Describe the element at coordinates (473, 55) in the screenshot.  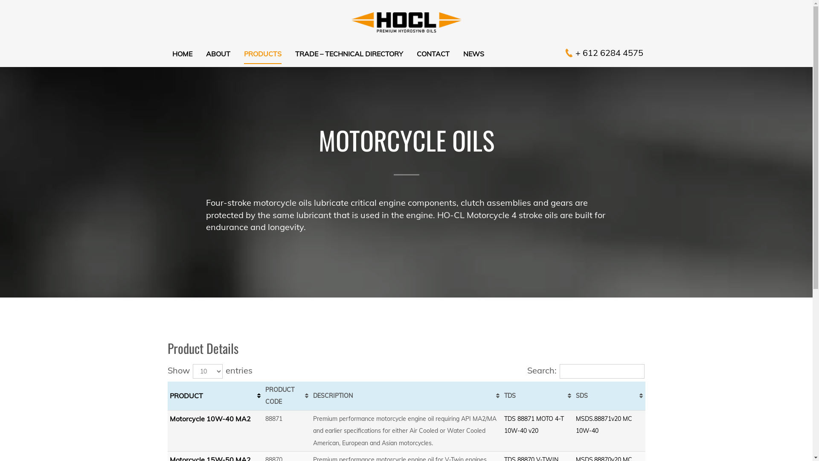
I see `NEWS` at that location.